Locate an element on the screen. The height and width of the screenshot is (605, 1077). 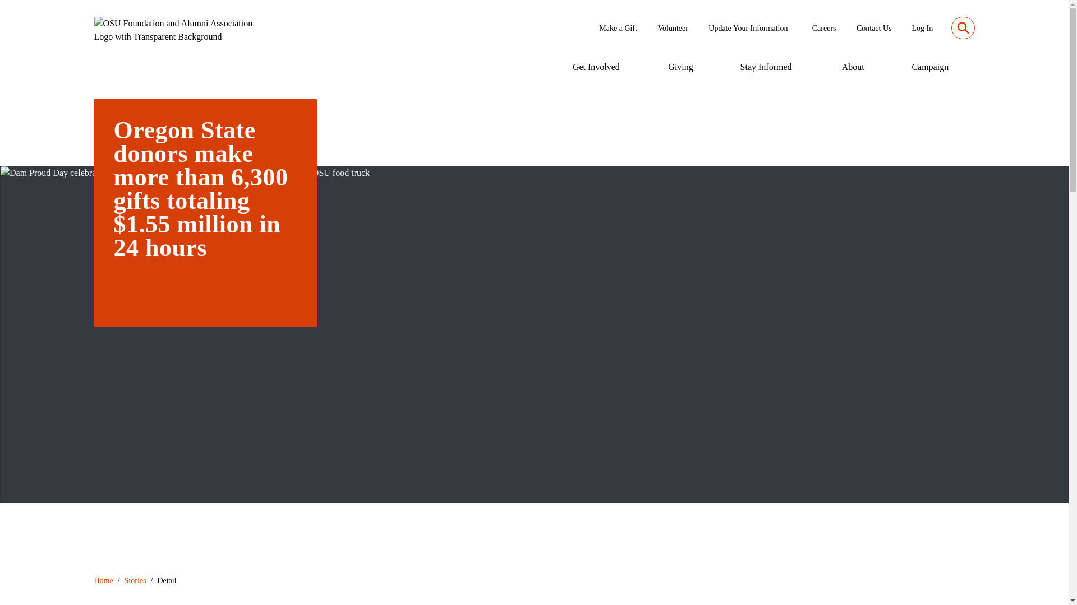
Stay Informed is located at coordinates (767, 67).